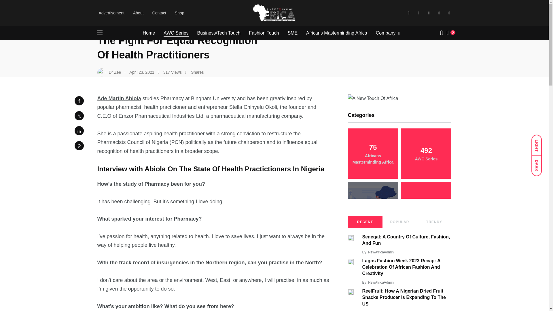  I want to click on Go to the AWC Series Category archives., so click(172, 9).